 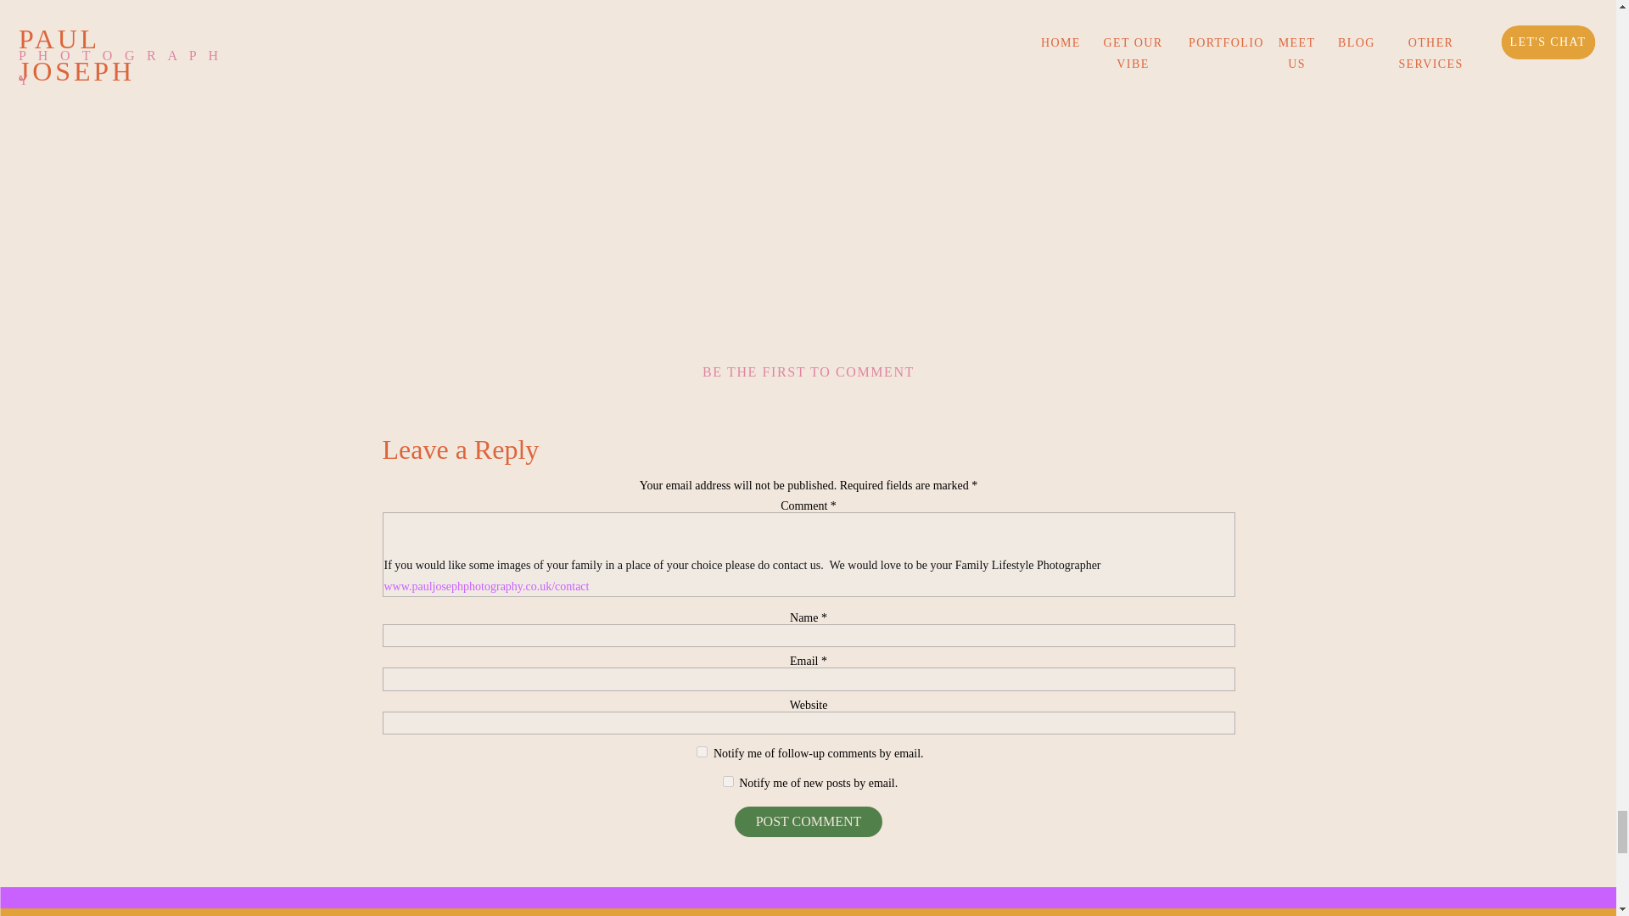 I want to click on subscribe, so click(x=728, y=780).